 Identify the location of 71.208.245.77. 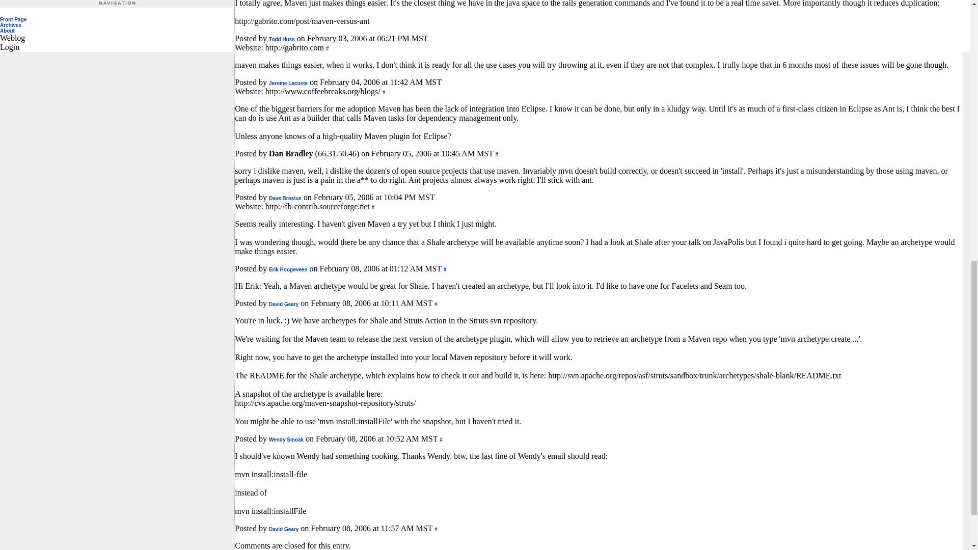
(283, 529).